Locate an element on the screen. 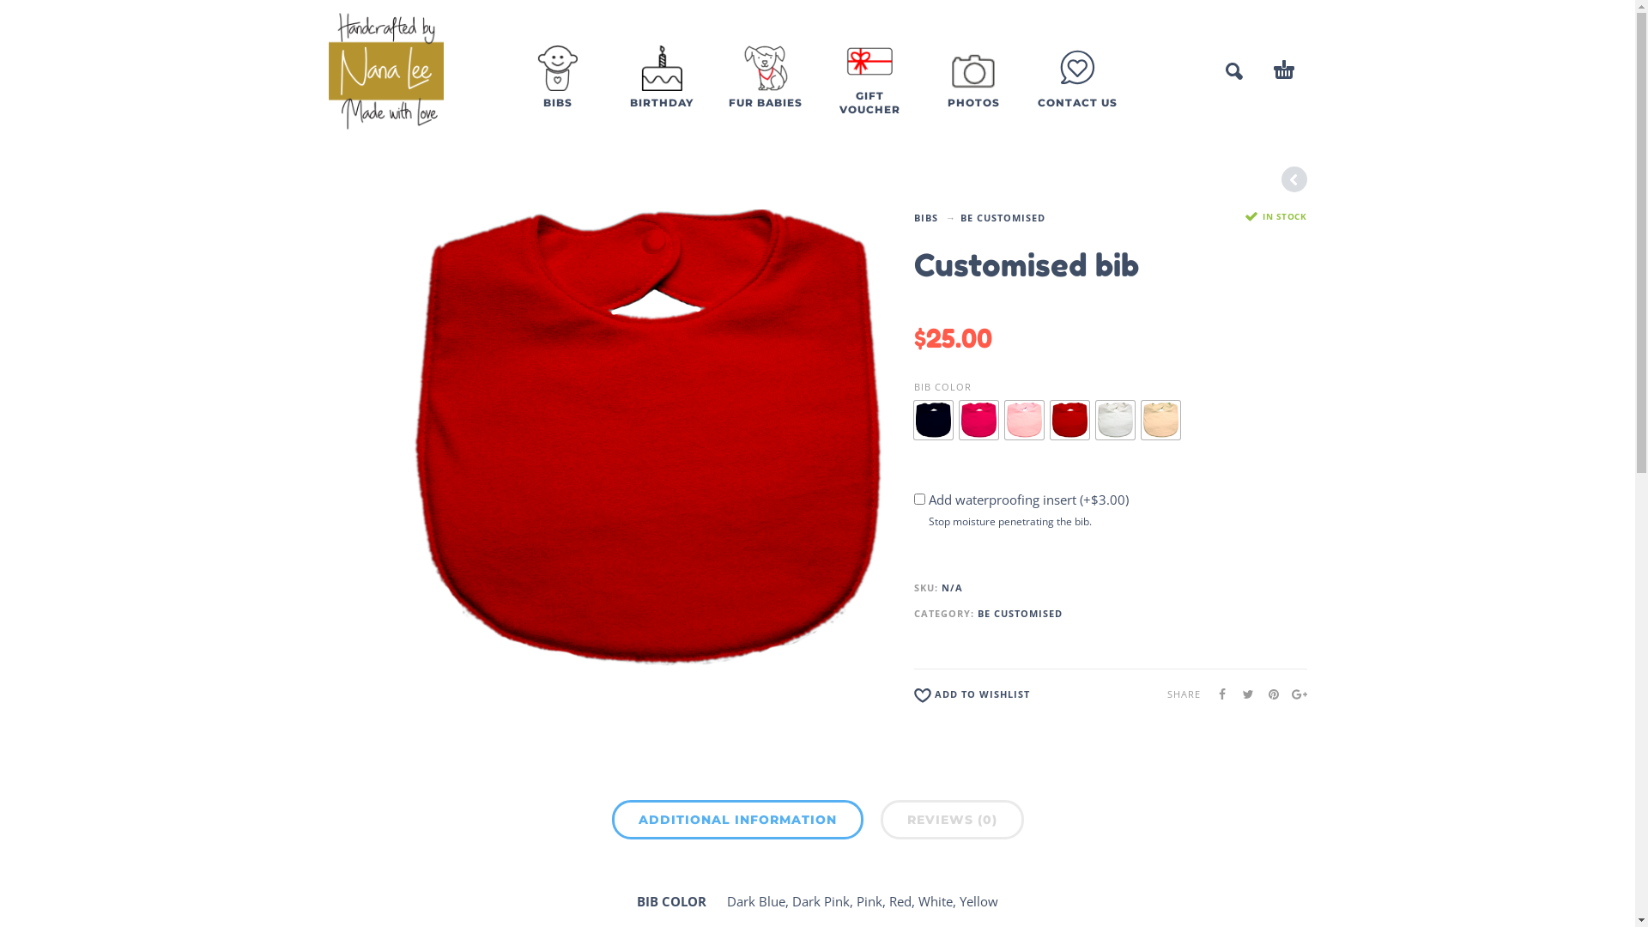 The image size is (1648, 927). ADDITIONAL INFORMATION is located at coordinates (736, 820).